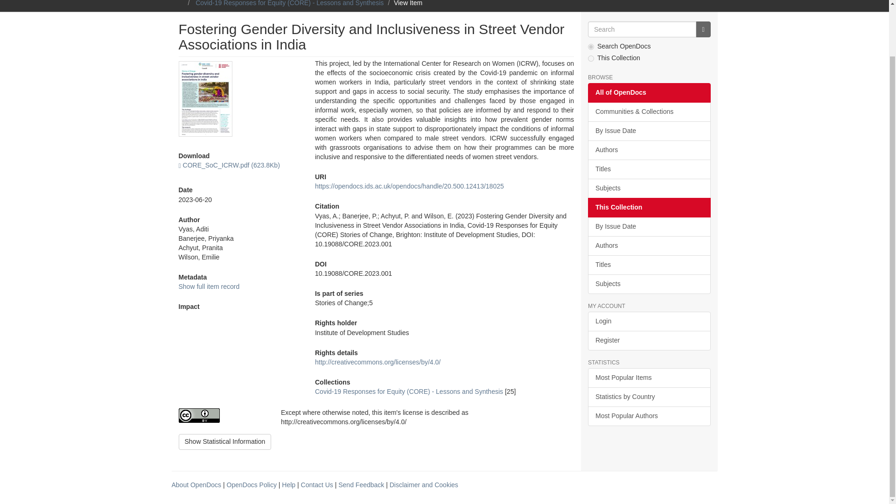 This screenshot has height=504, width=896. Describe the element at coordinates (649, 169) in the screenshot. I see `Titles` at that location.